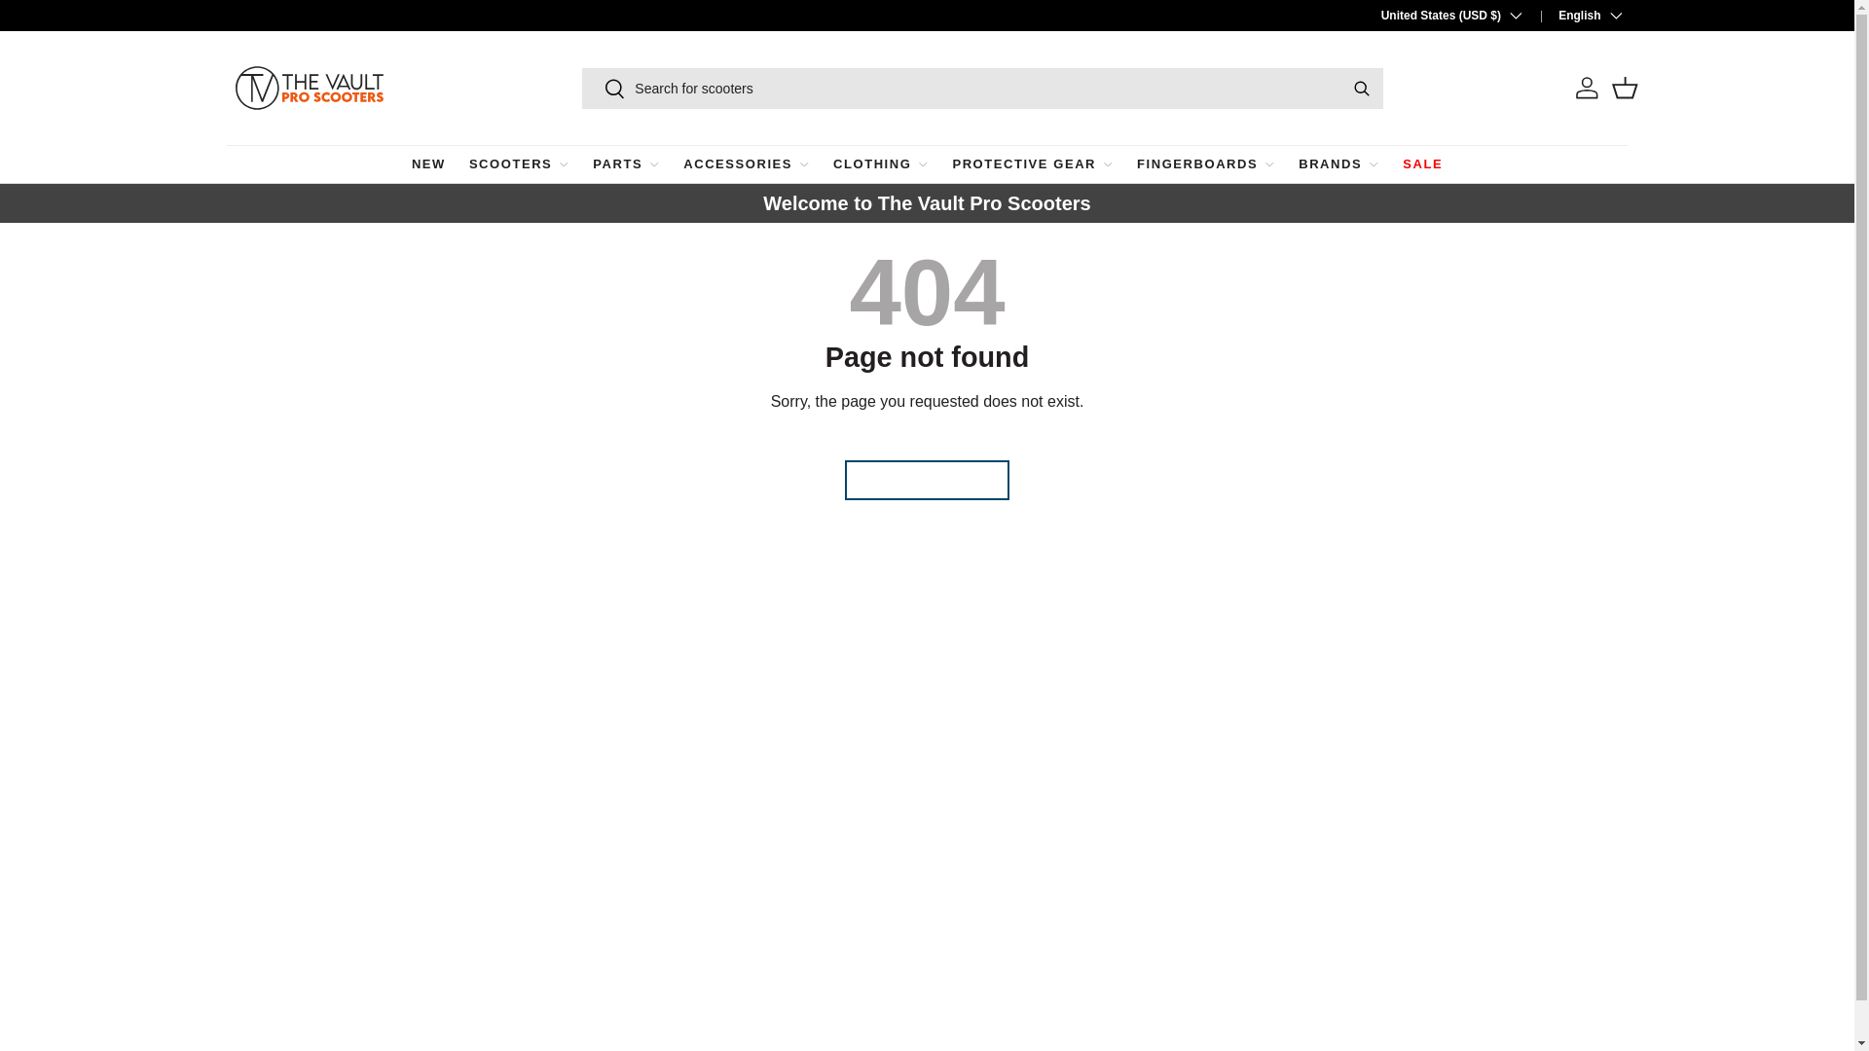 The height and width of the screenshot is (1051, 1869). What do you see at coordinates (625, 165) in the screenshot?
I see `PARTS` at bounding box center [625, 165].